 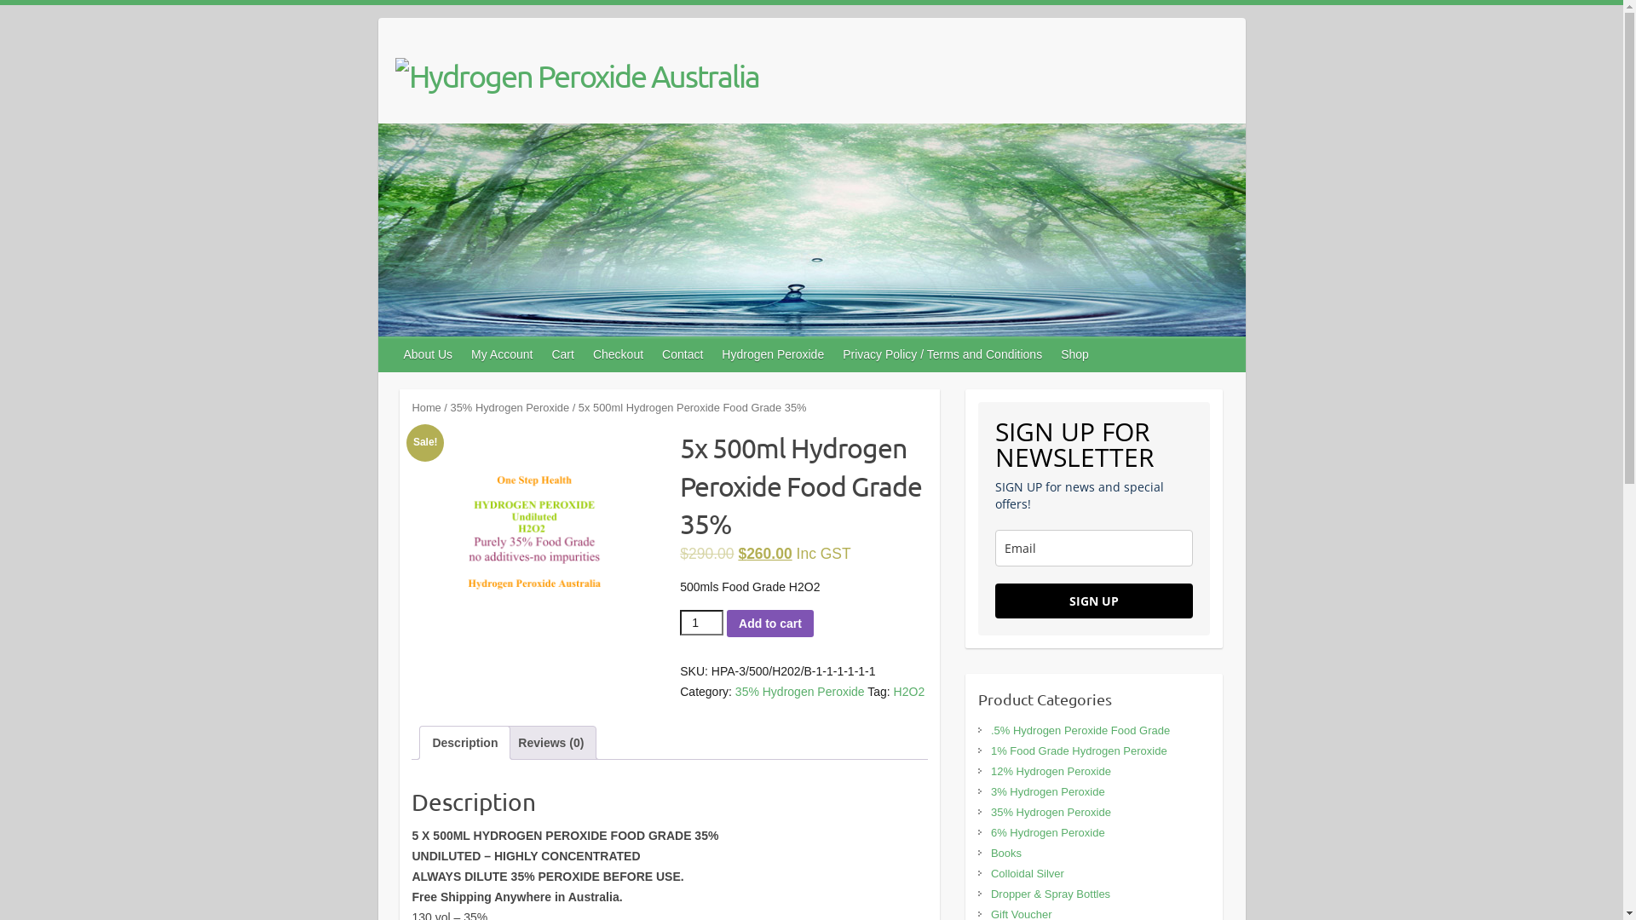 What do you see at coordinates (910, 692) in the screenshot?
I see `H2O2` at bounding box center [910, 692].